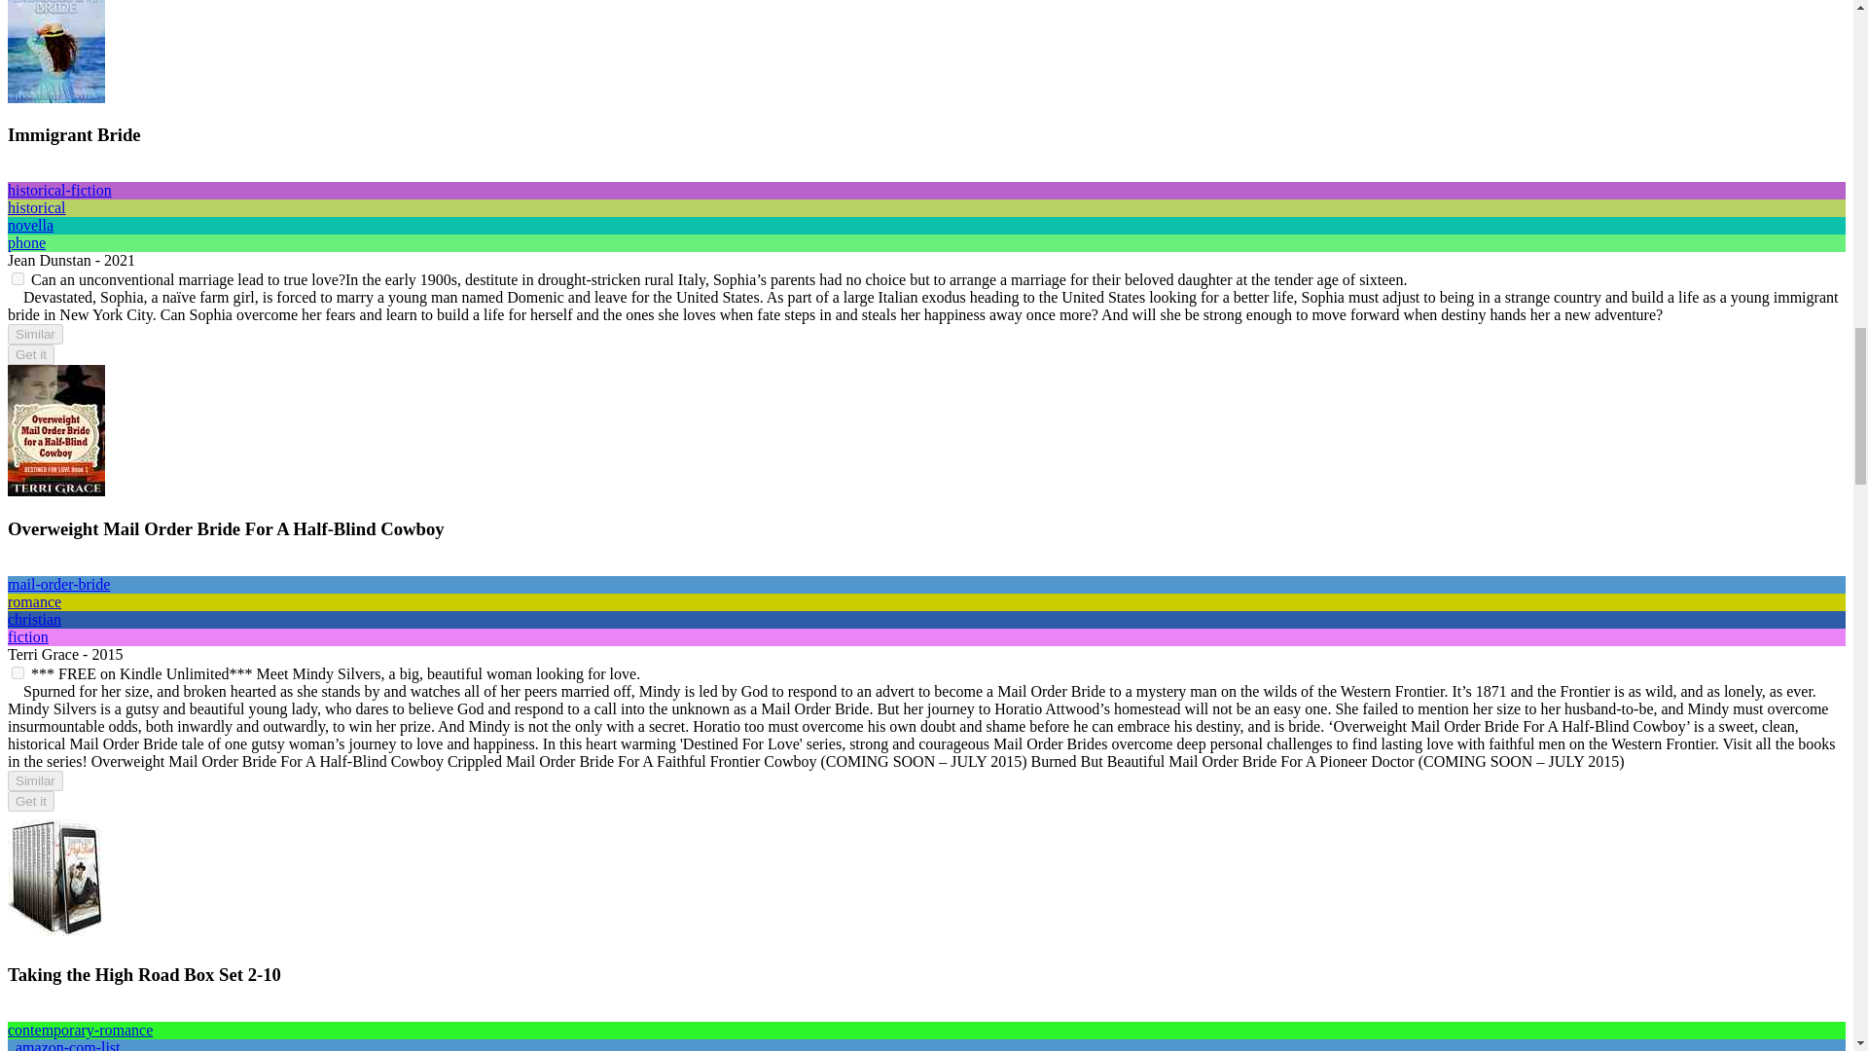 The height and width of the screenshot is (1051, 1868). What do you see at coordinates (30, 224) in the screenshot?
I see `novella` at bounding box center [30, 224].